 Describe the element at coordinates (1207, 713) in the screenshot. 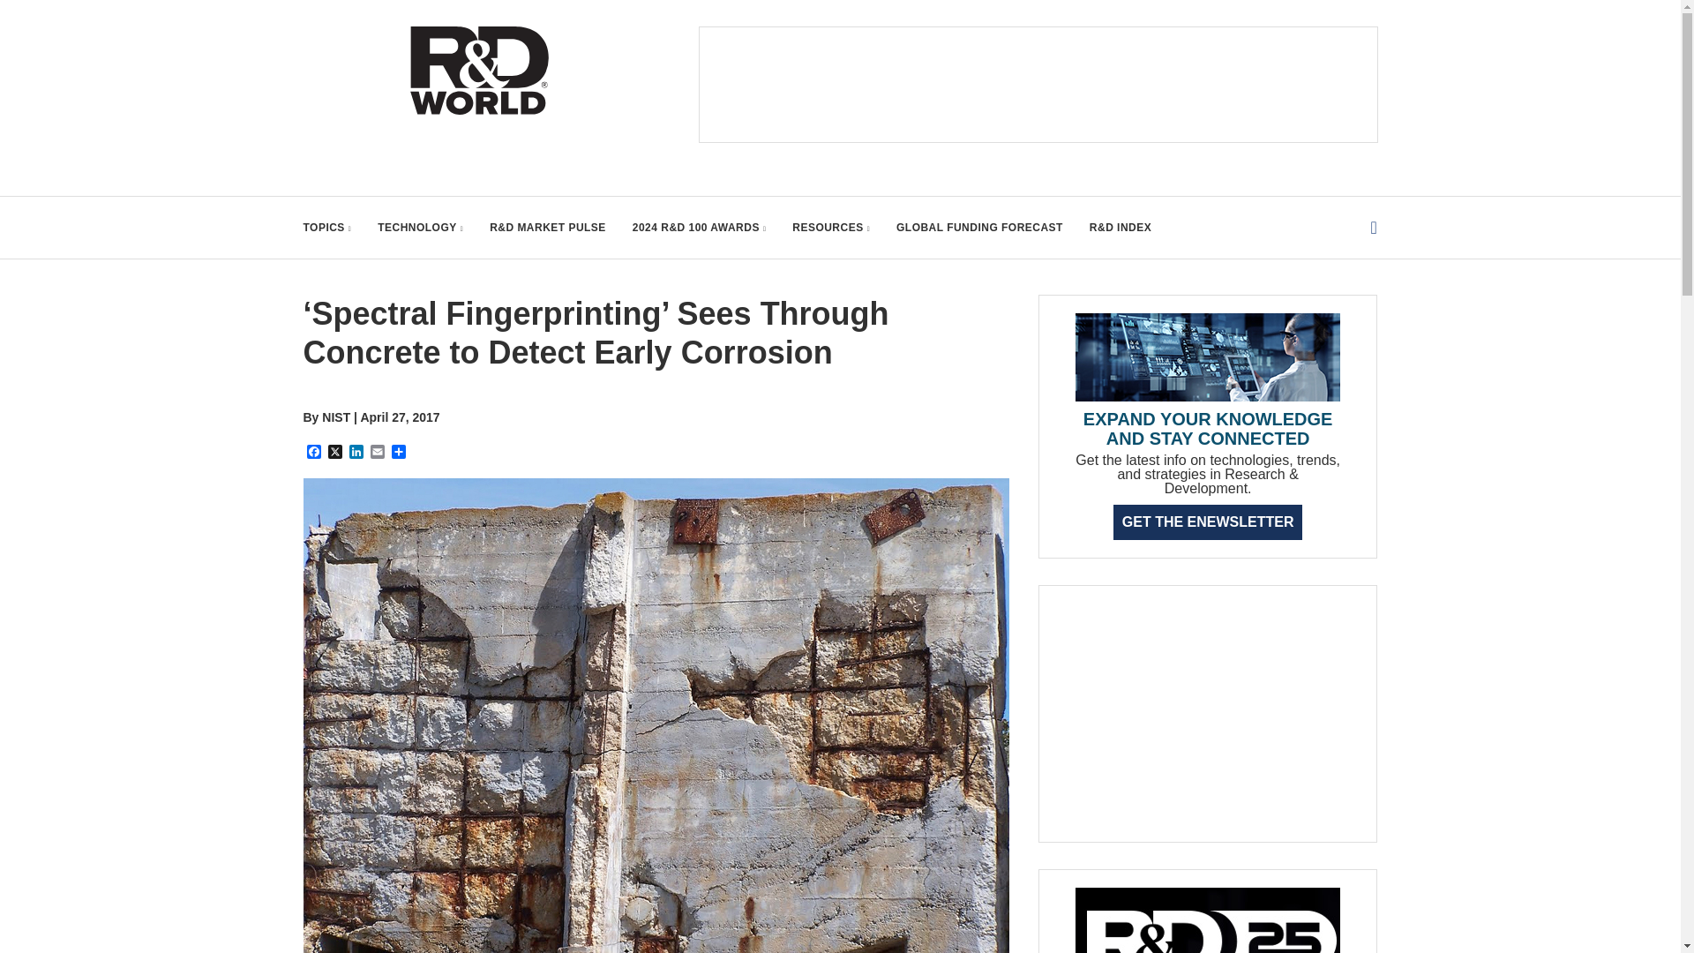

I see `3rd party ad content` at that location.